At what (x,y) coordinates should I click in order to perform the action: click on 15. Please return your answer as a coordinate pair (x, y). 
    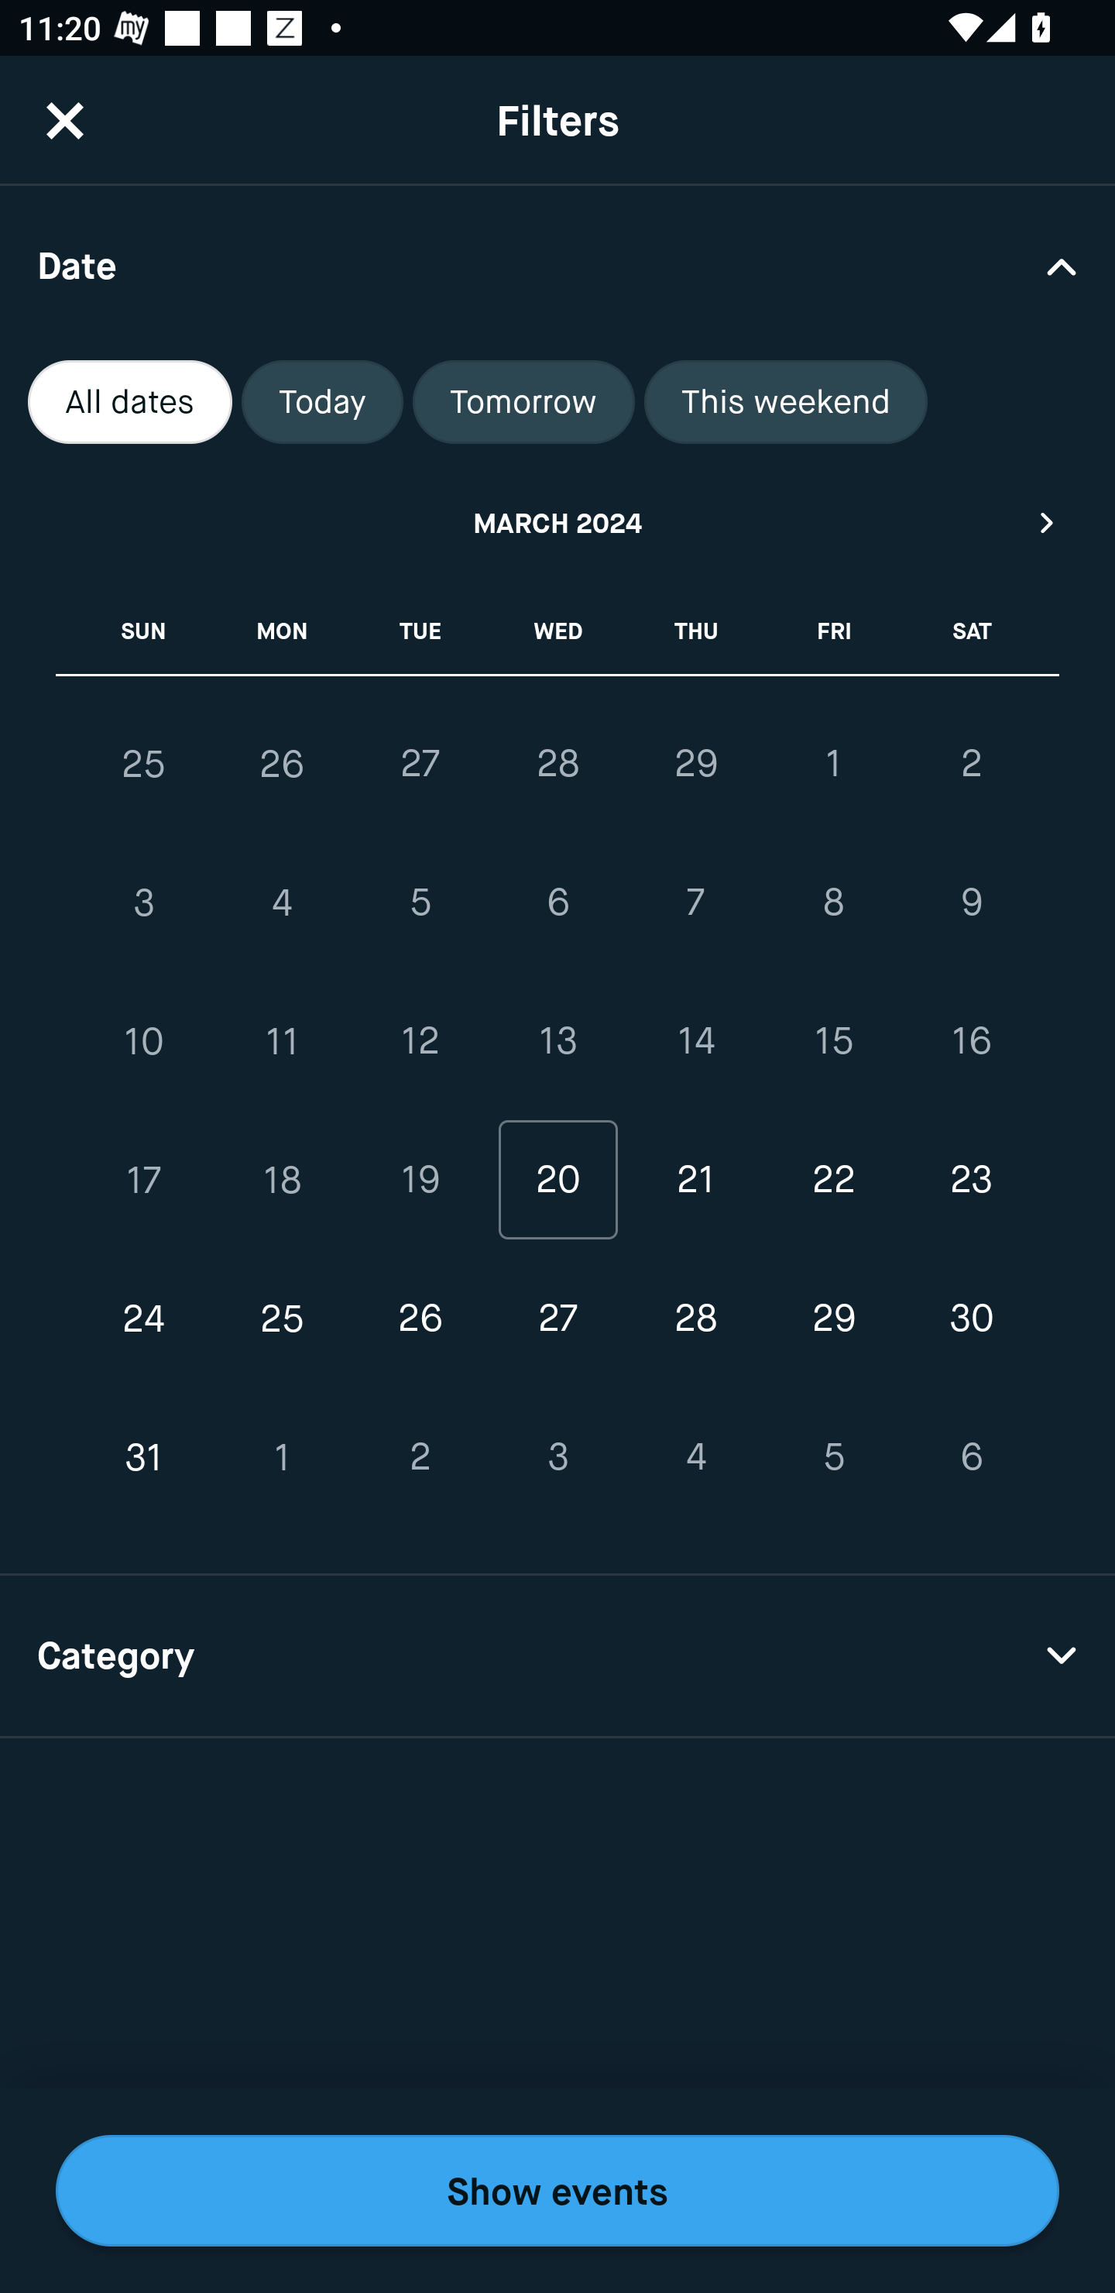
    Looking at the image, I should click on (833, 1041).